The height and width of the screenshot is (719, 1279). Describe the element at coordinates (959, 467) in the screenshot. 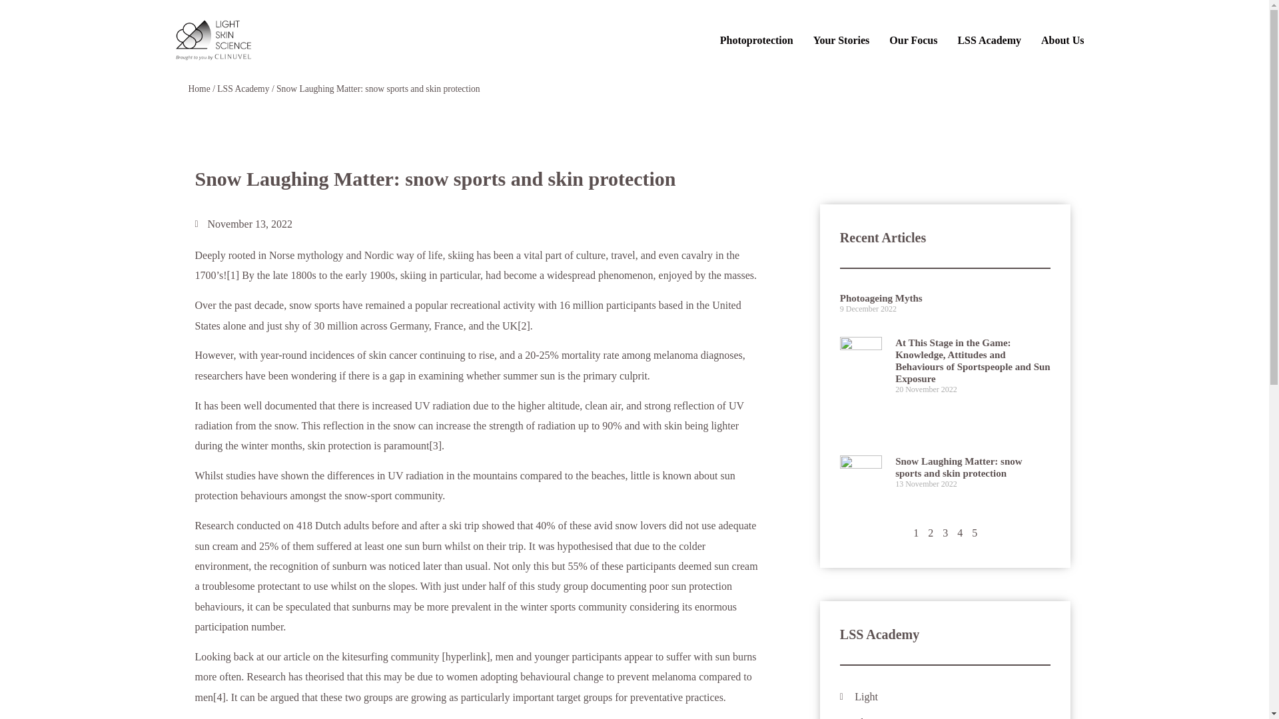

I see `Snow Laughing Matter: snow sports and skin protection` at that location.